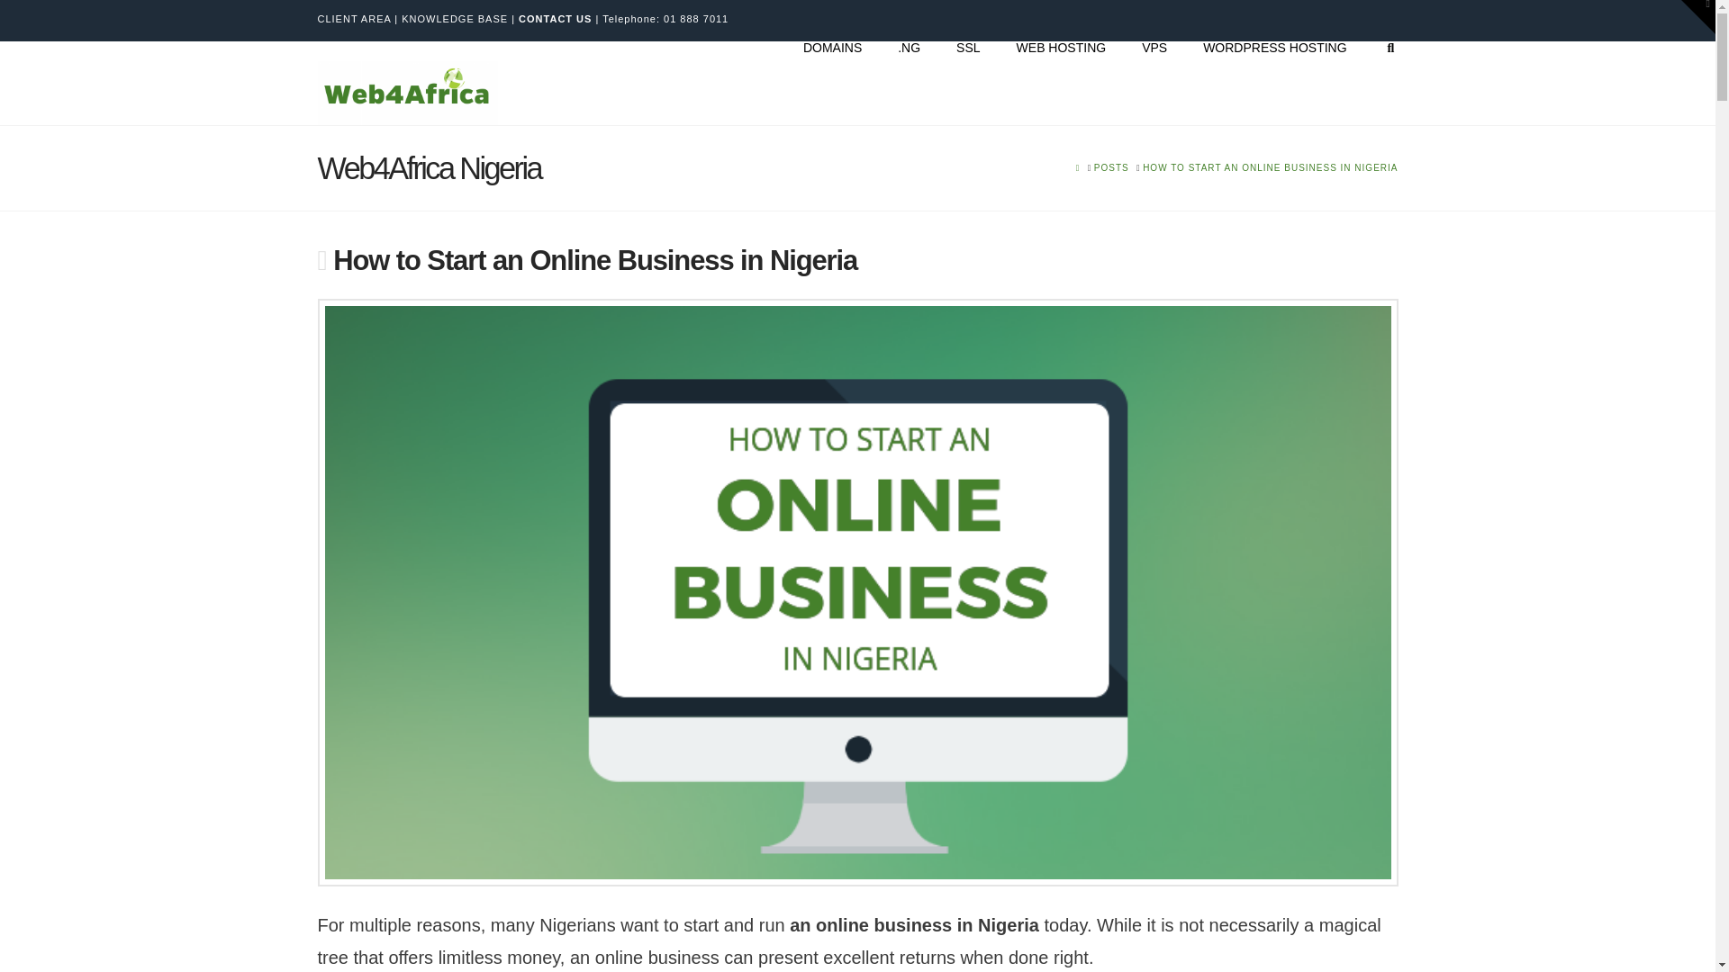 The height and width of the screenshot is (972, 1729). I want to click on DOMAINS, so click(832, 82).